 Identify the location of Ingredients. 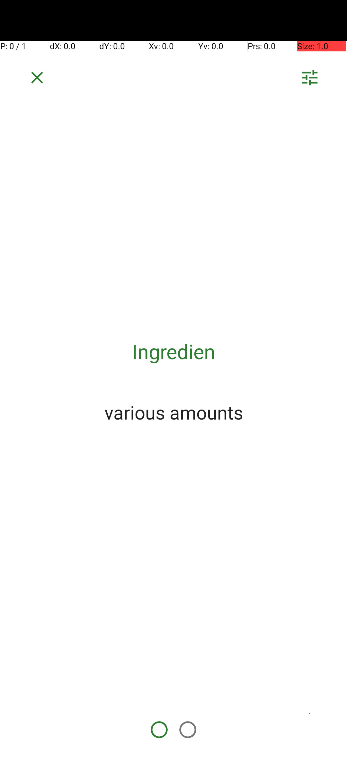
(173, 351).